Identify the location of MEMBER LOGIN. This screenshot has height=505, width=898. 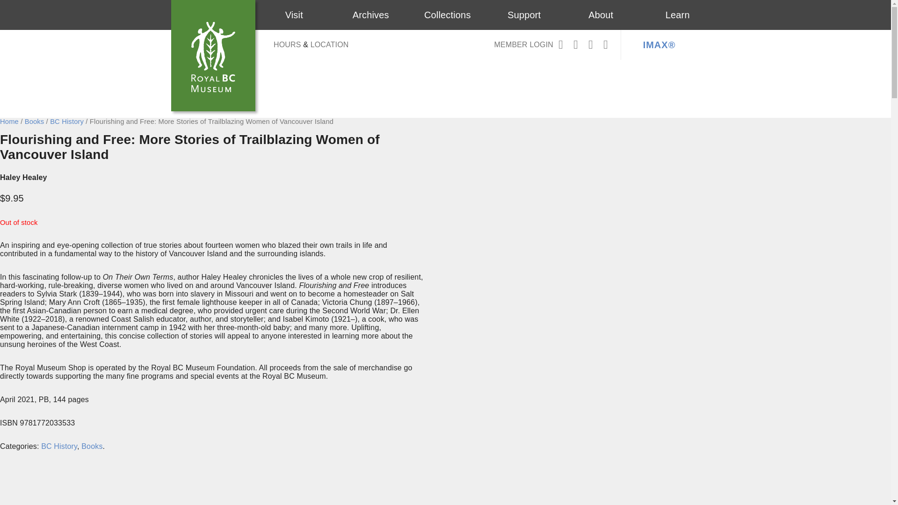
(524, 45).